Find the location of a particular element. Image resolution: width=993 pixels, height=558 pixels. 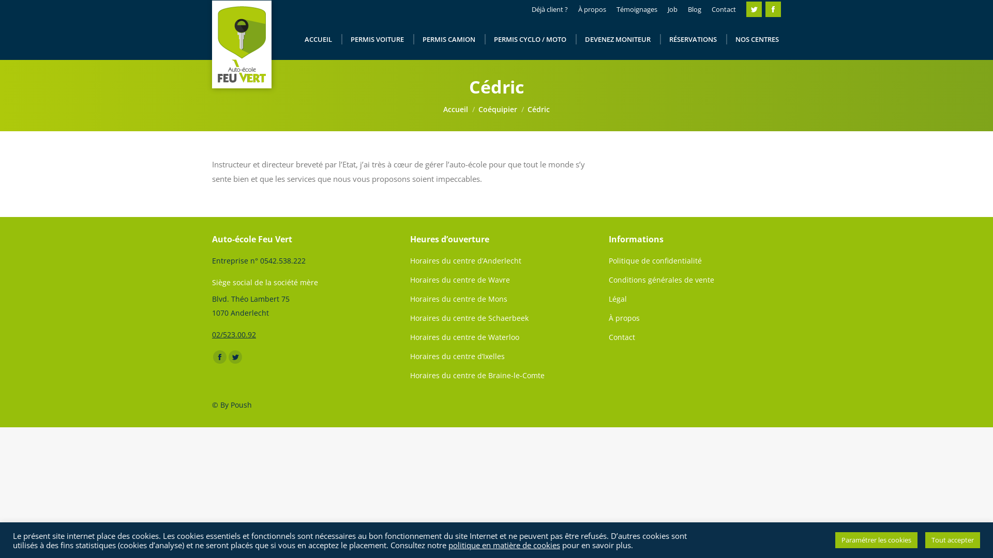

PERMIS CYCLO / MOTO is located at coordinates (530, 39).